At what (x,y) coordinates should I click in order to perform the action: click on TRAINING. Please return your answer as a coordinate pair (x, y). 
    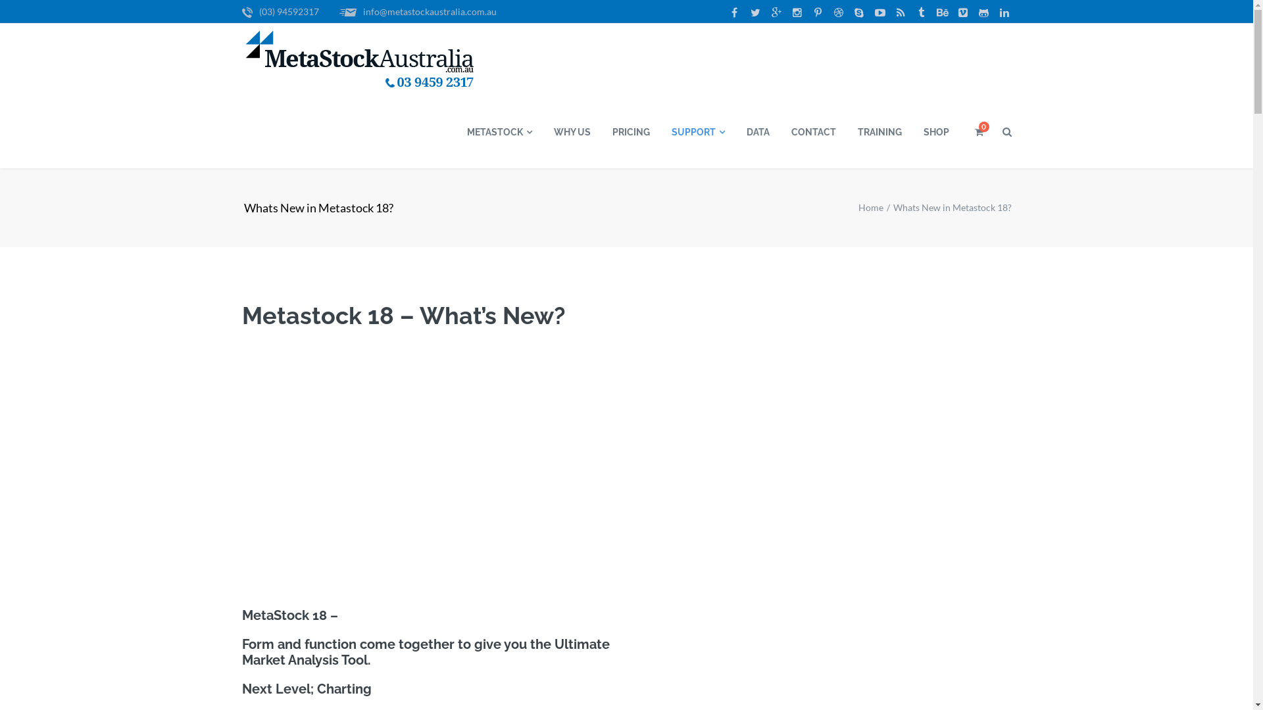
    Looking at the image, I should click on (879, 132).